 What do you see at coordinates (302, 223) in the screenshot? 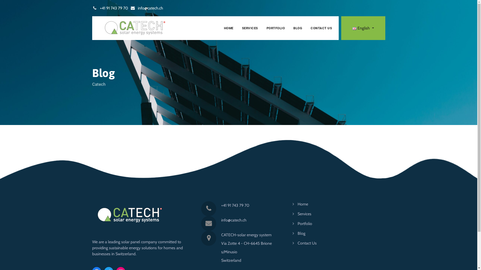
I see `Portfolio` at bounding box center [302, 223].